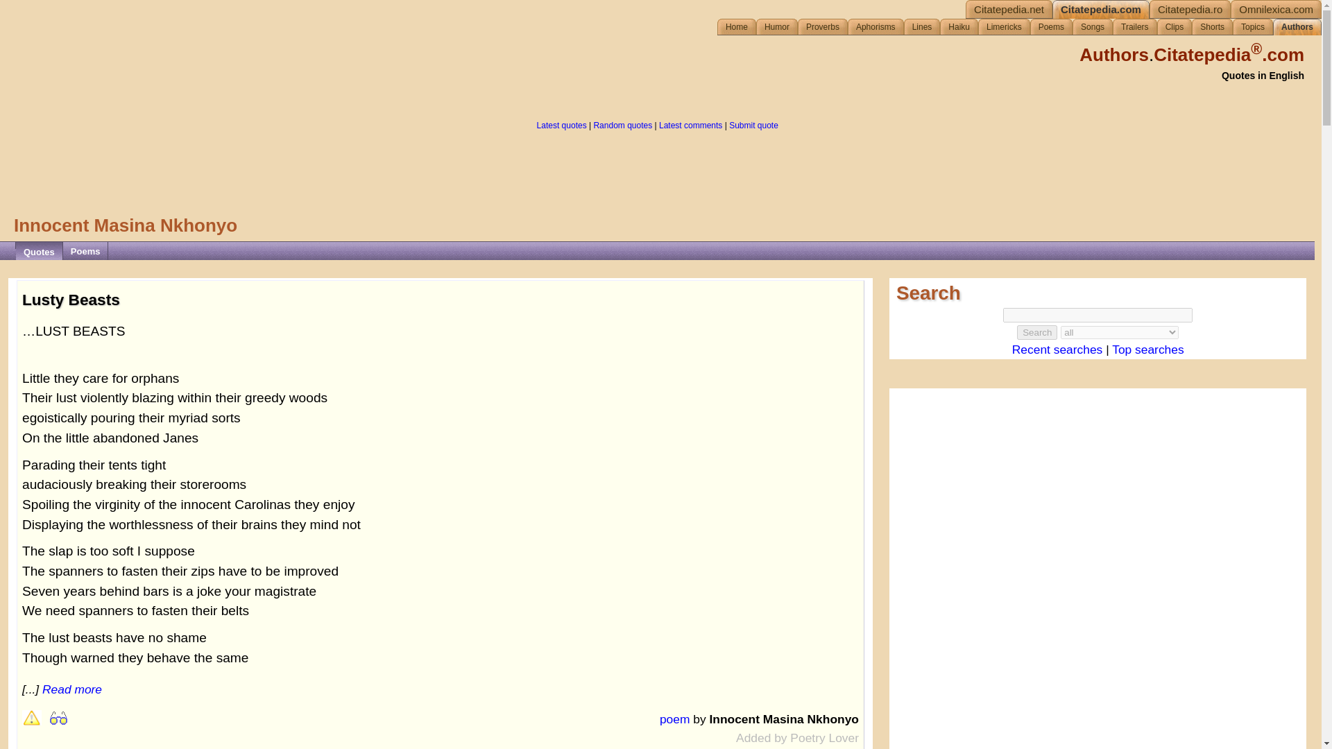 Image resolution: width=1332 pixels, height=749 pixels. Describe the element at coordinates (780, 26) in the screenshot. I see `Humor` at that location.